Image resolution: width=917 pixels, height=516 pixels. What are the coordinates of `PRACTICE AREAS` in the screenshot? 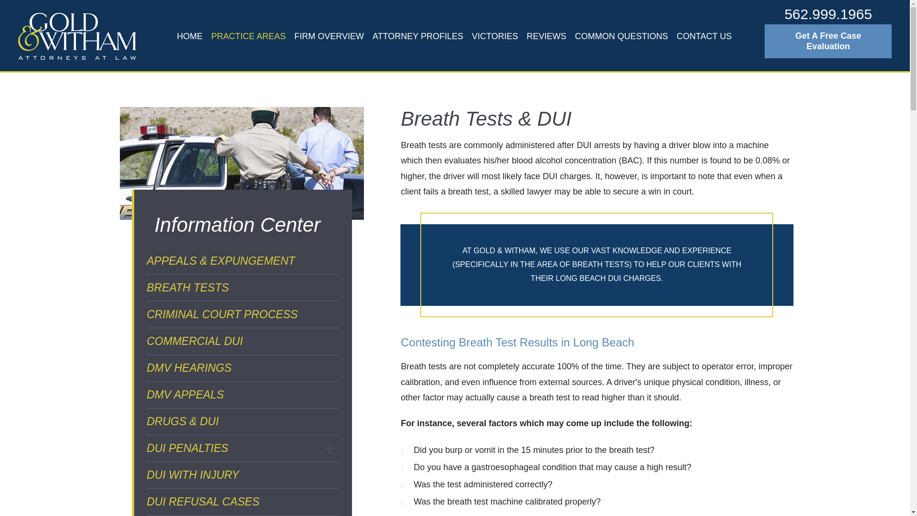 It's located at (248, 36).